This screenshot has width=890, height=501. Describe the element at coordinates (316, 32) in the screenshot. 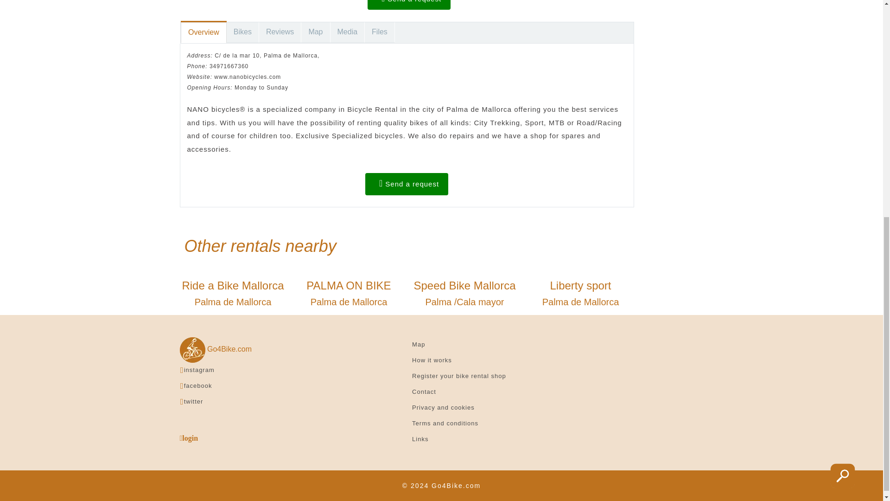

I see ` Go4Bike.com` at that location.